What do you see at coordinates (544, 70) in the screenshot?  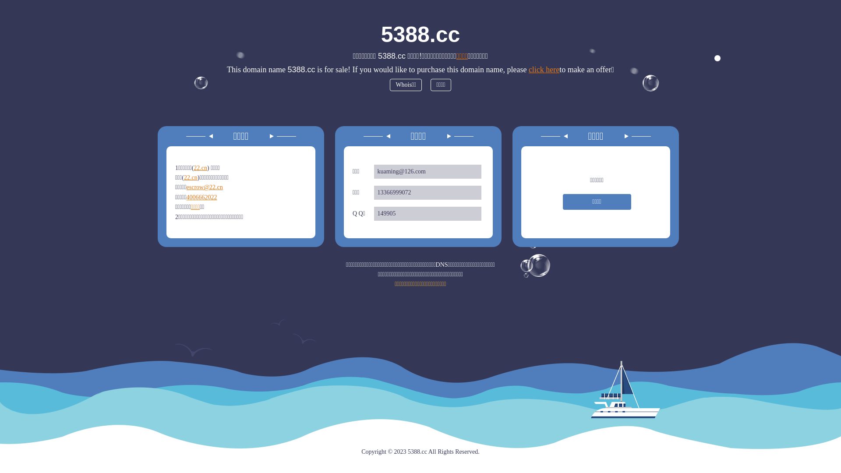 I see `click here` at bounding box center [544, 70].